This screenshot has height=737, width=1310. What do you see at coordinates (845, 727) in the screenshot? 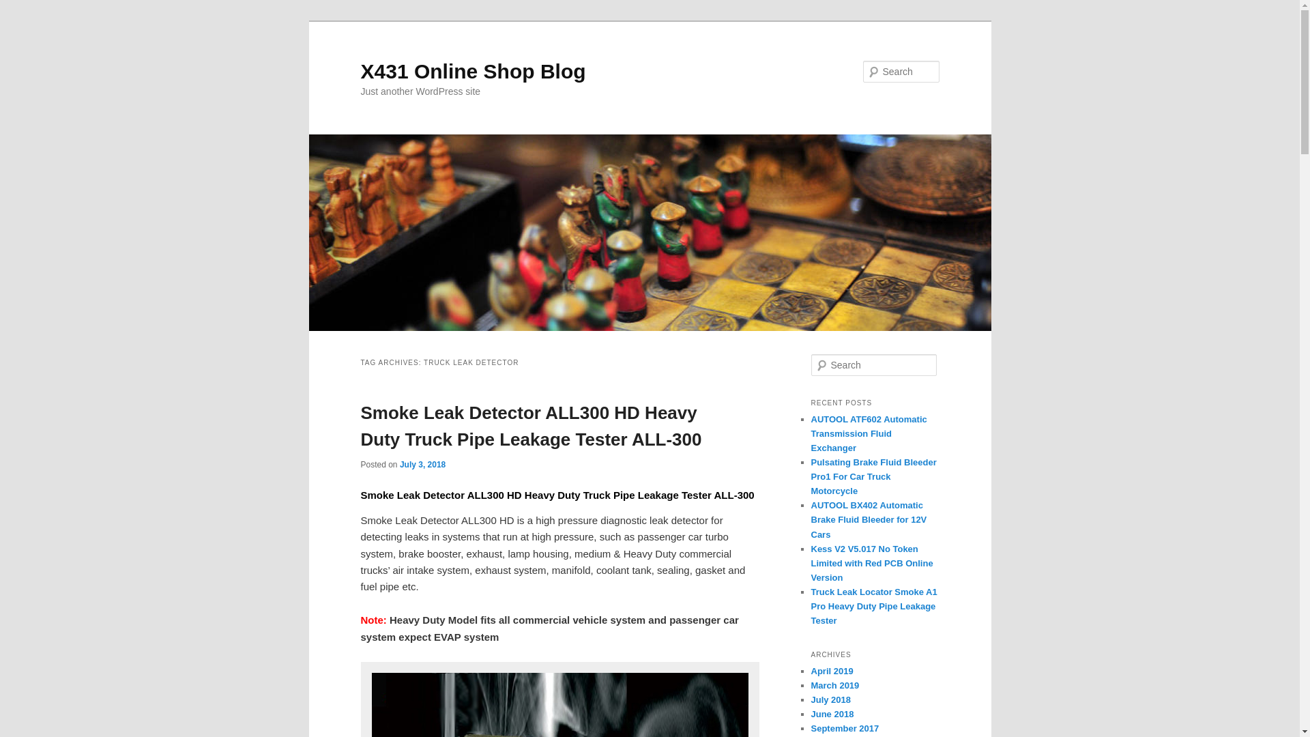
I see `September 2017` at bounding box center [845, 727].